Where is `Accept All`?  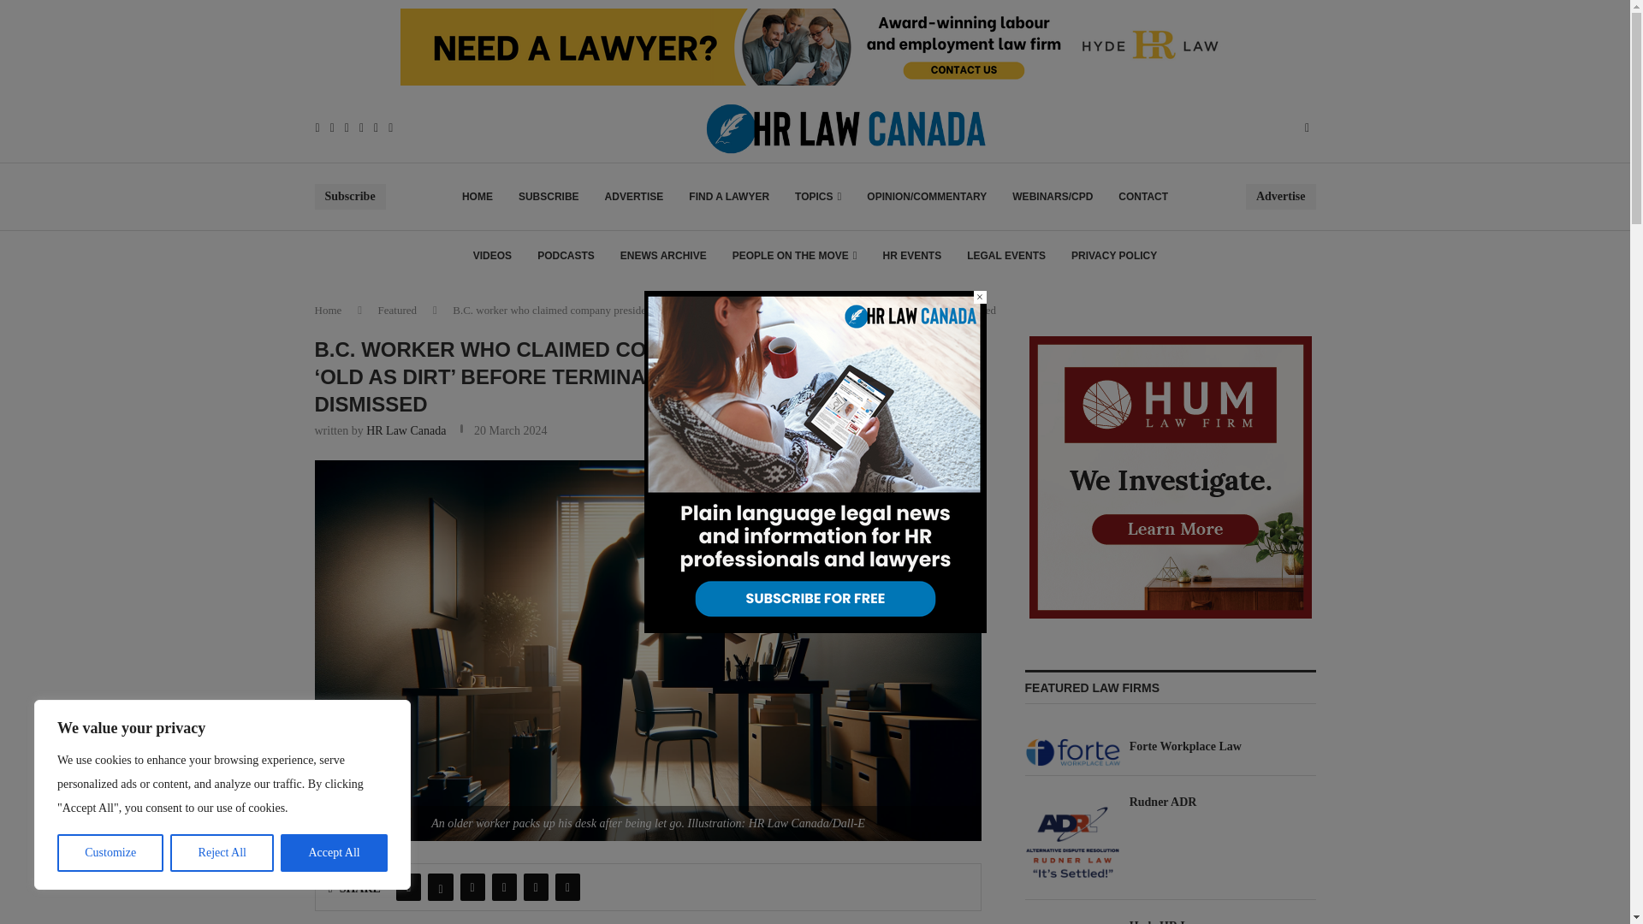
Accept All is located at coordinates (334, 853).